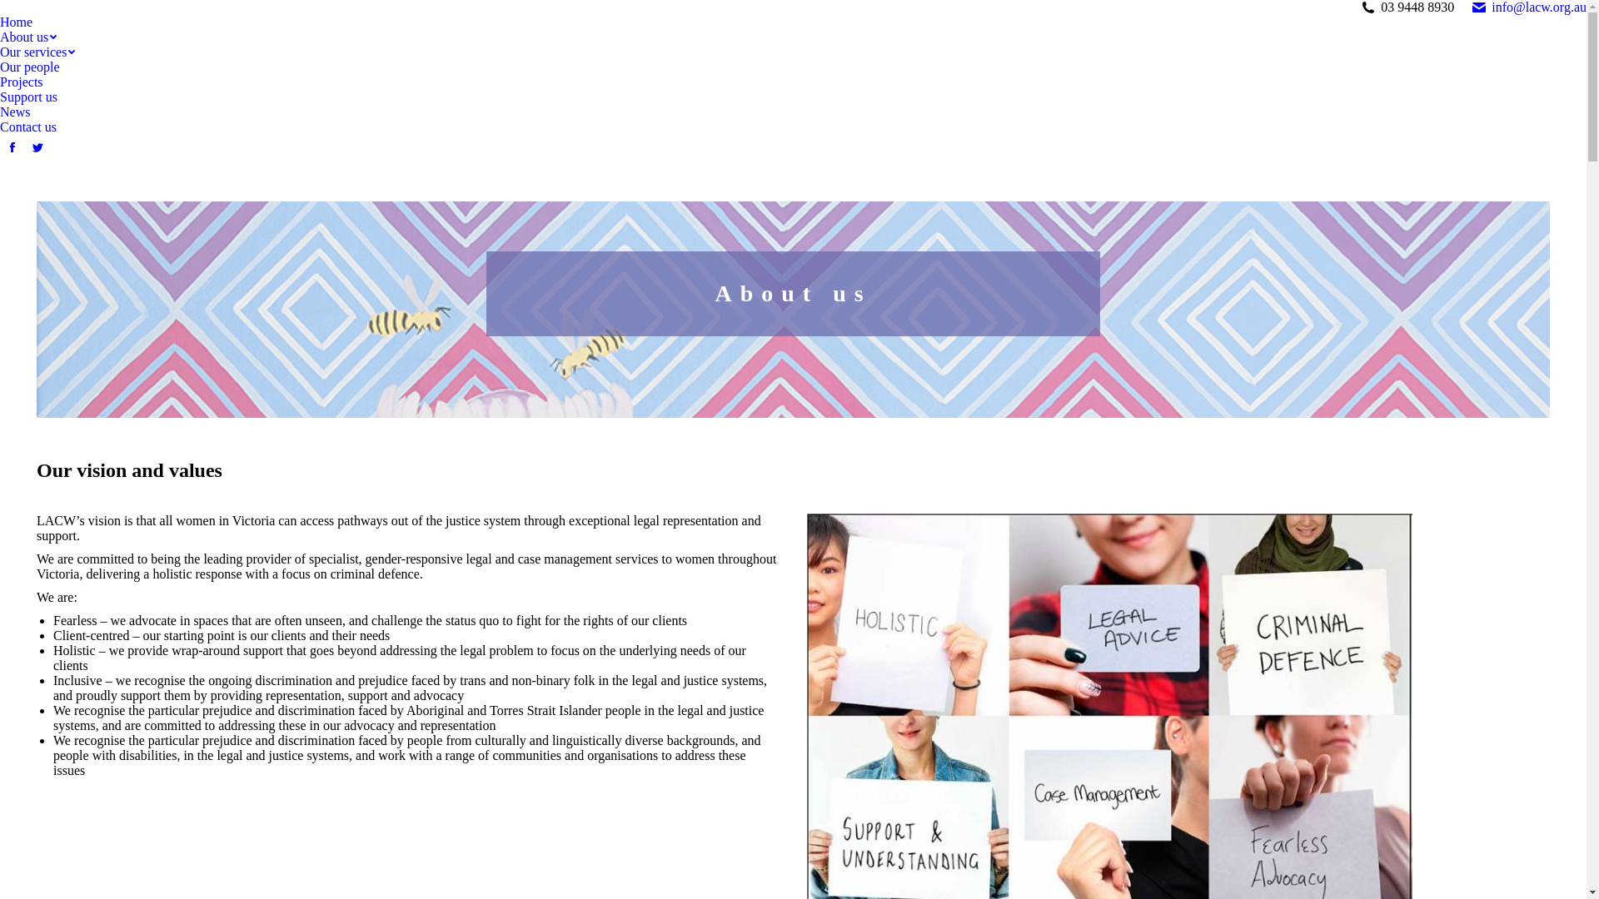 The image size is (1599, 899). Describe the element at coordinates (22, 82) in the screenshot. I see `Projects` at that location.